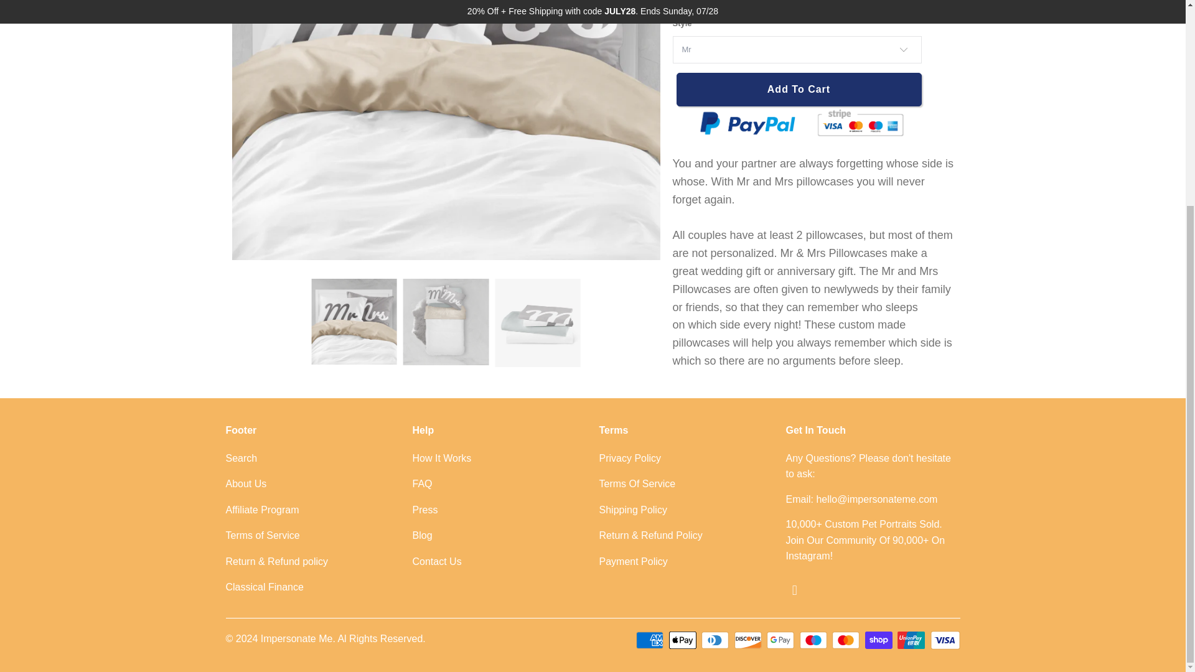 The image size is (1195, 672). Describe the element at coordinates (814, 640) in the screenshot. I see `Maestro` at that location.